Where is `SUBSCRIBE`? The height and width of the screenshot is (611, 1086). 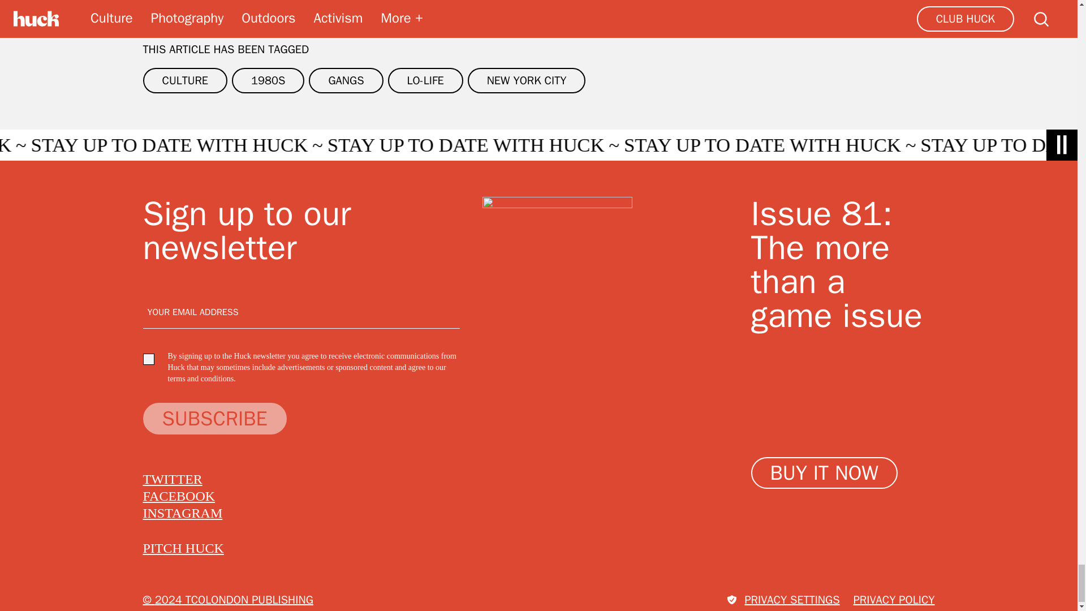 SUBSCRIBE is located at coordinates (214, 418).